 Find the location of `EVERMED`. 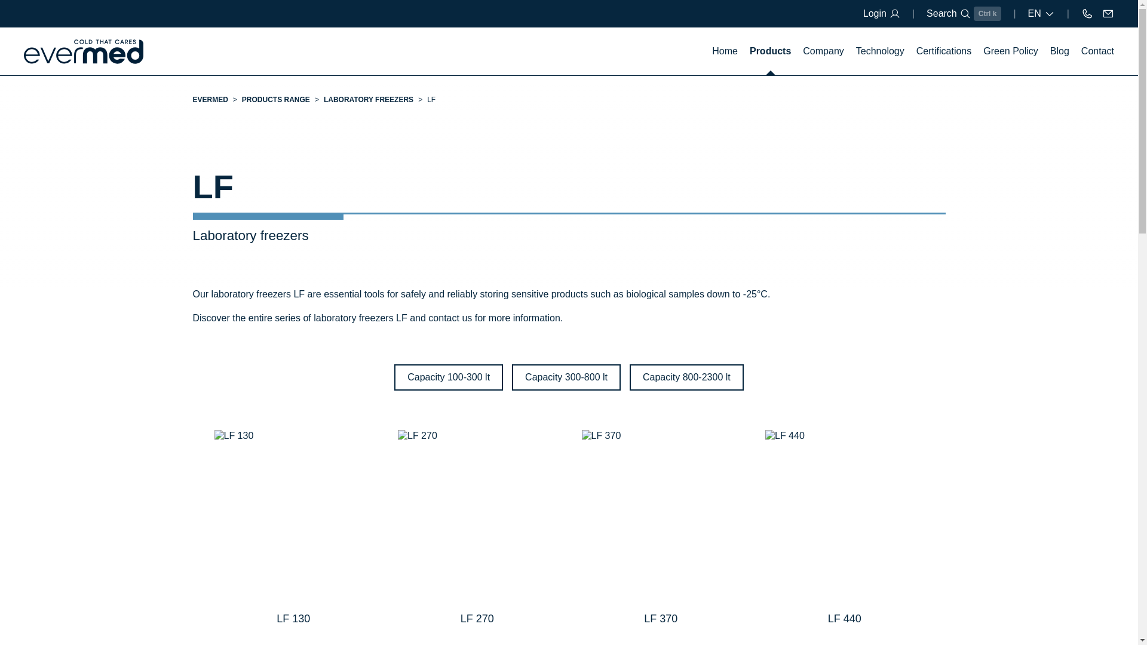

EVERMED is located at coordinates (210, 99).